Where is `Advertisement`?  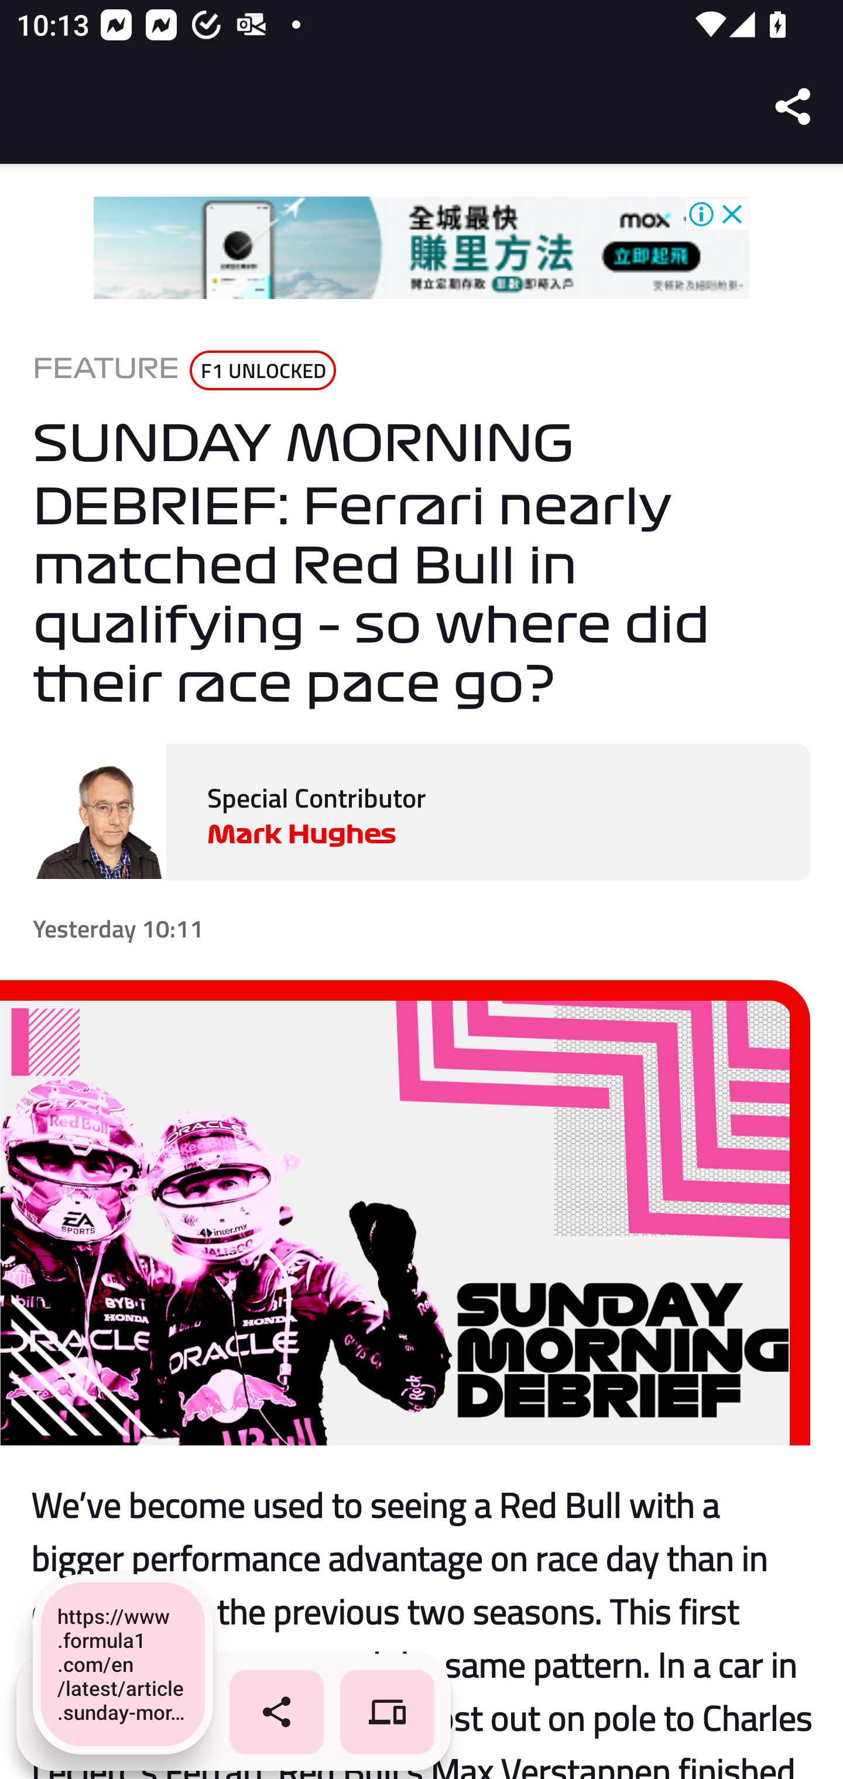
Advertisement is located at coordinates (421, 248).